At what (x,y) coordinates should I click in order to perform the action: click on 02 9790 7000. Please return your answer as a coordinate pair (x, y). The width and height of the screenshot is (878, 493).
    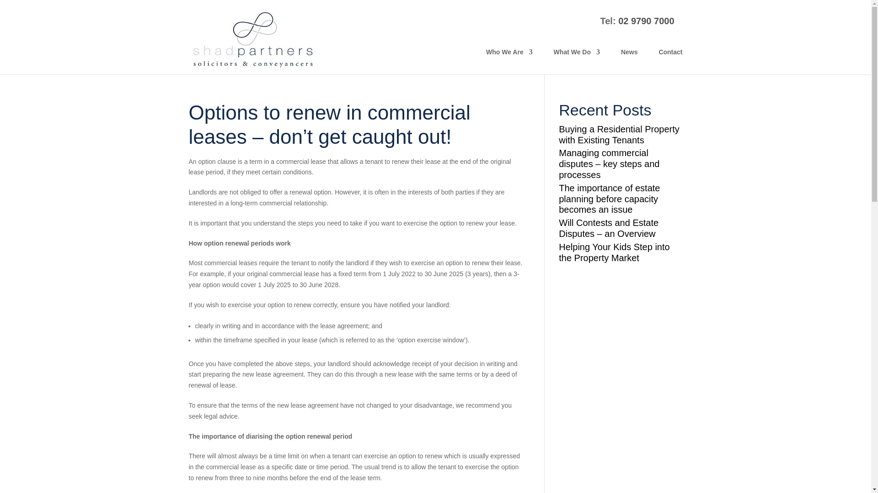
    Looking at the image, I should click on (646, 21).